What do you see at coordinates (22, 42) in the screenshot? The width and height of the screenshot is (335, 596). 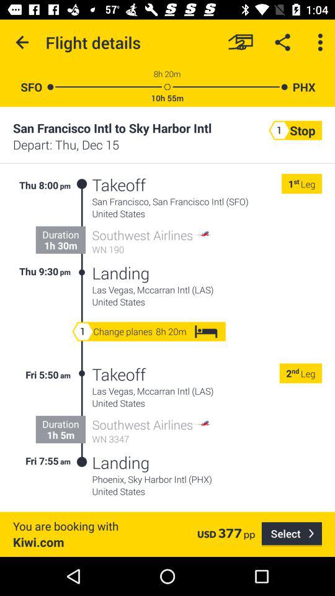 I see `launch icon next to the flight details` at bounding box center [22, 42].